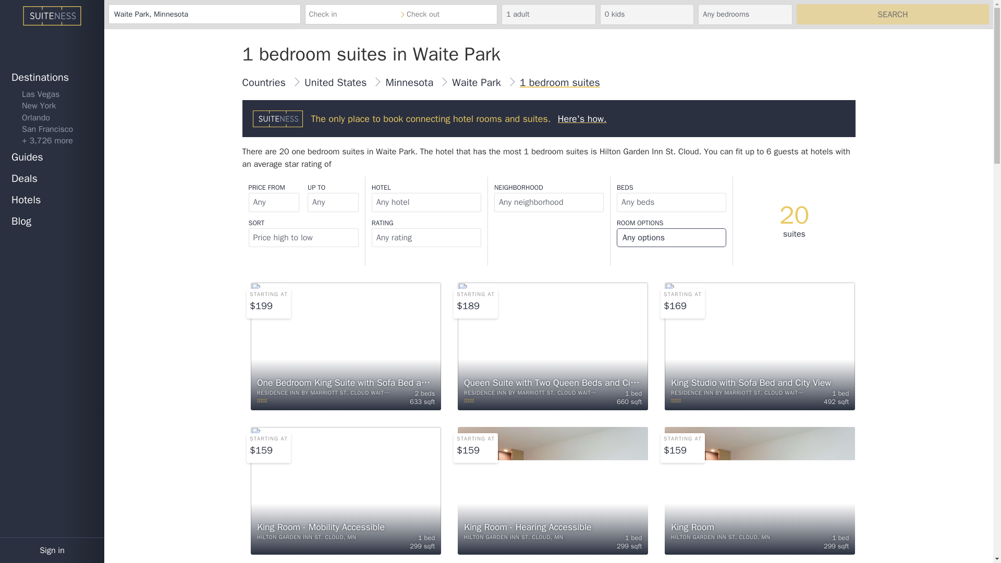 The image size is (1001, 563). Describe the element at coordinates (264, 82) in the screenshot. I see `Countries` at that location.